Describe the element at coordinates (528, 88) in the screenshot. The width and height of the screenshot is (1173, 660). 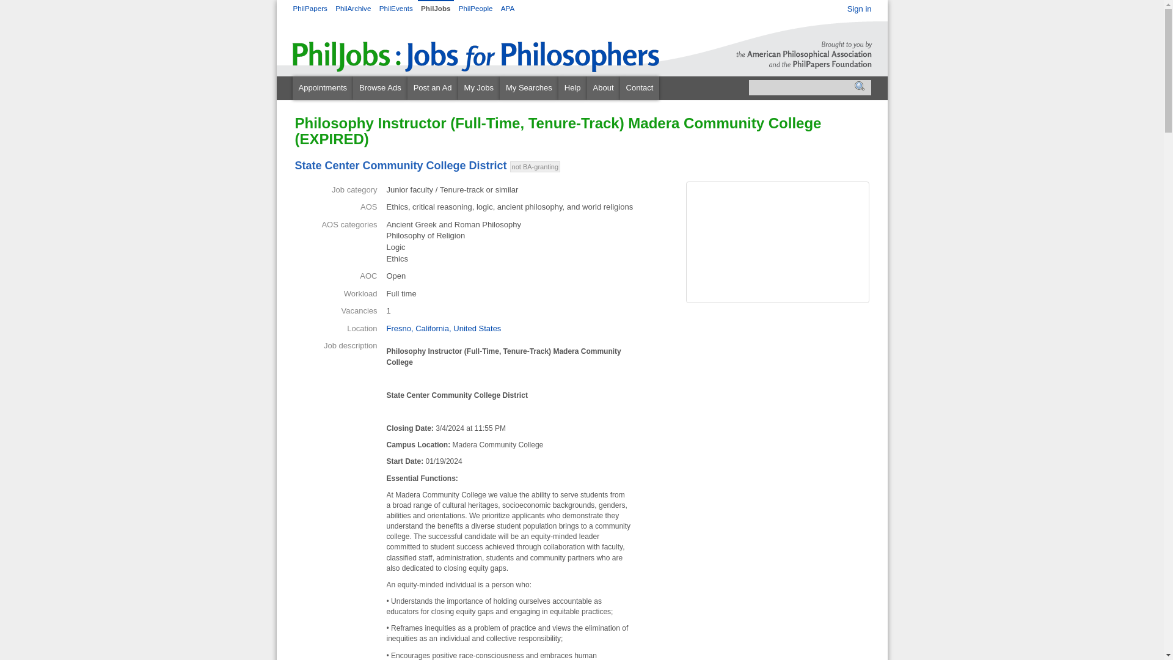
I see `My Searches` at that location.